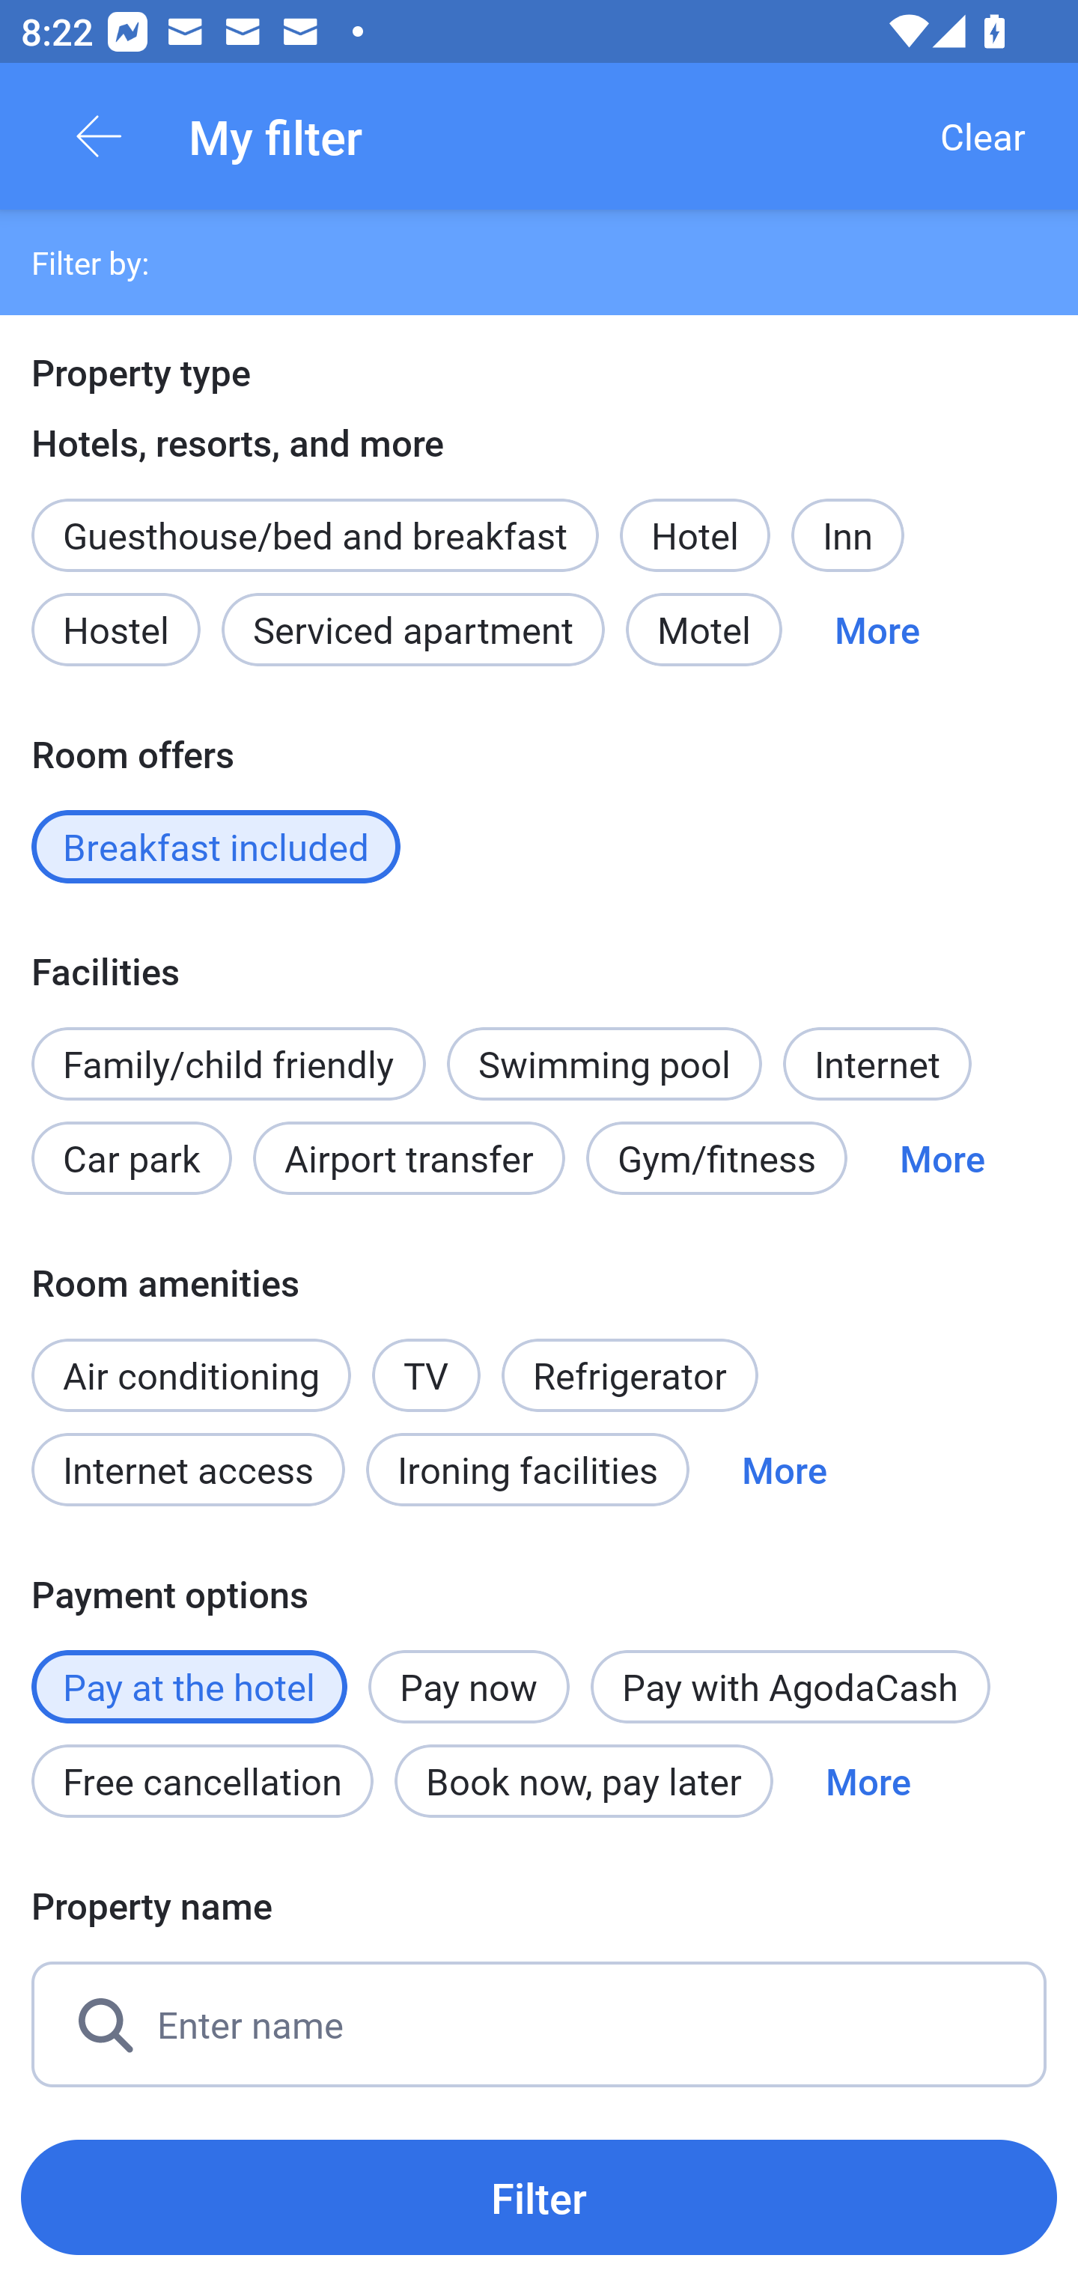  What do you see at coordinates (115, 629) in the screenshot?
I see `Hostel` at bounding box center [115, 629].